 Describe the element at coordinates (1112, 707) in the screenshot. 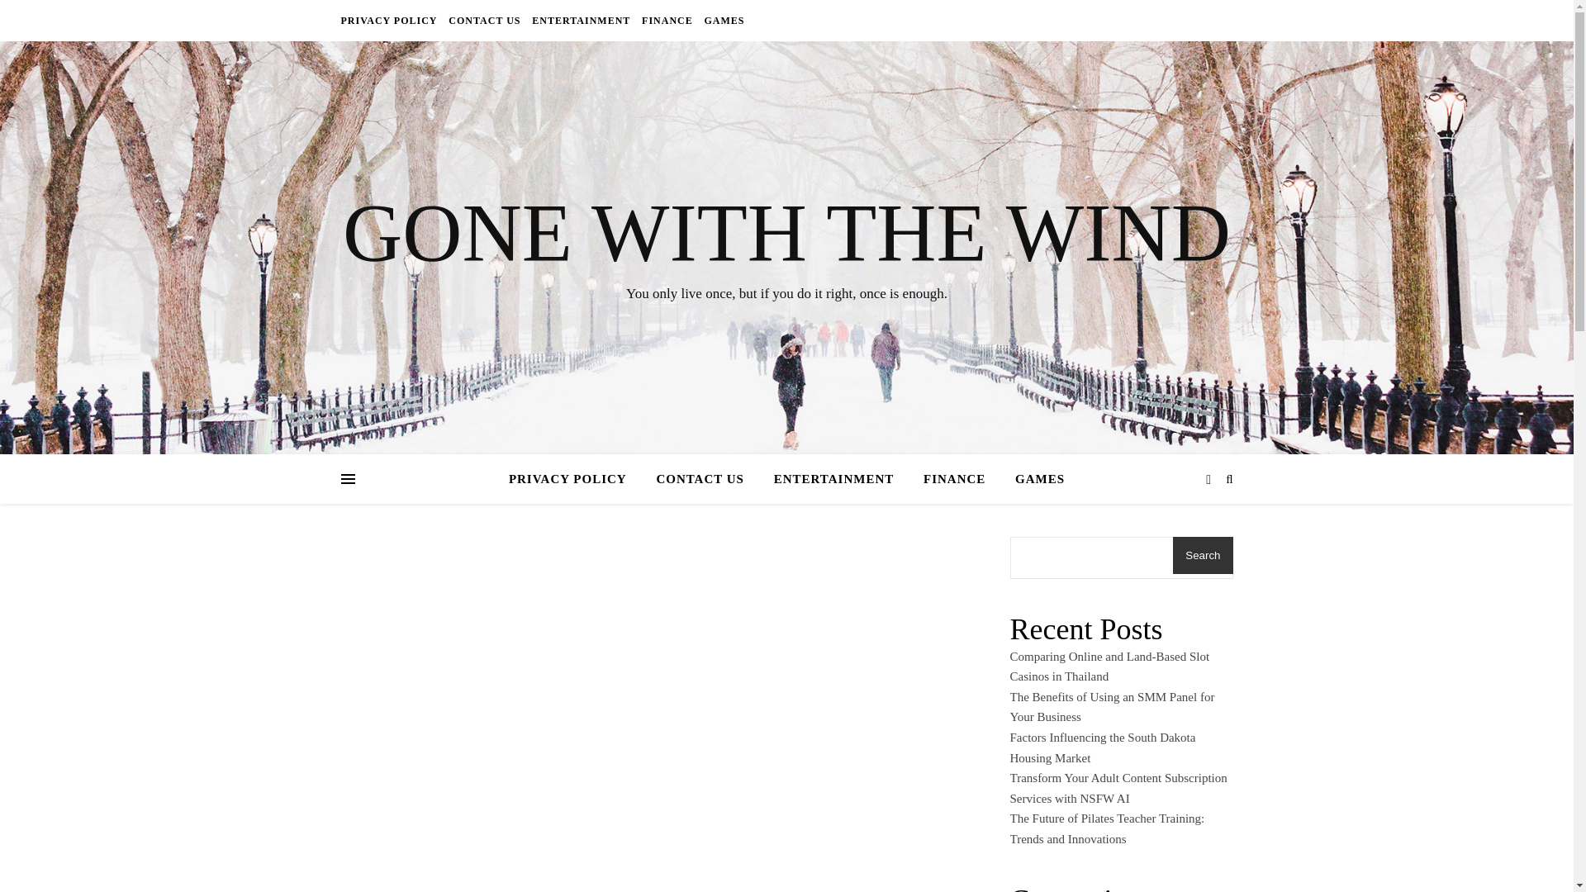

I see `The Benefits of Using an SMM Panel for Your Business` at that location.